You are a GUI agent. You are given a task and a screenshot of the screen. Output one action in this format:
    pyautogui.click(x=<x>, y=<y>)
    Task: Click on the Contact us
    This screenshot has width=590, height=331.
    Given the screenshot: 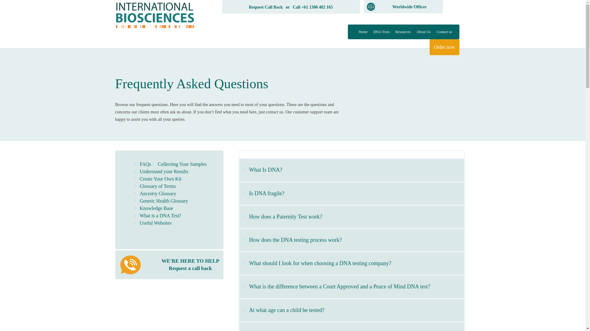 What is the action you would take?
    pyautogui.click(x=444, y=32)
    